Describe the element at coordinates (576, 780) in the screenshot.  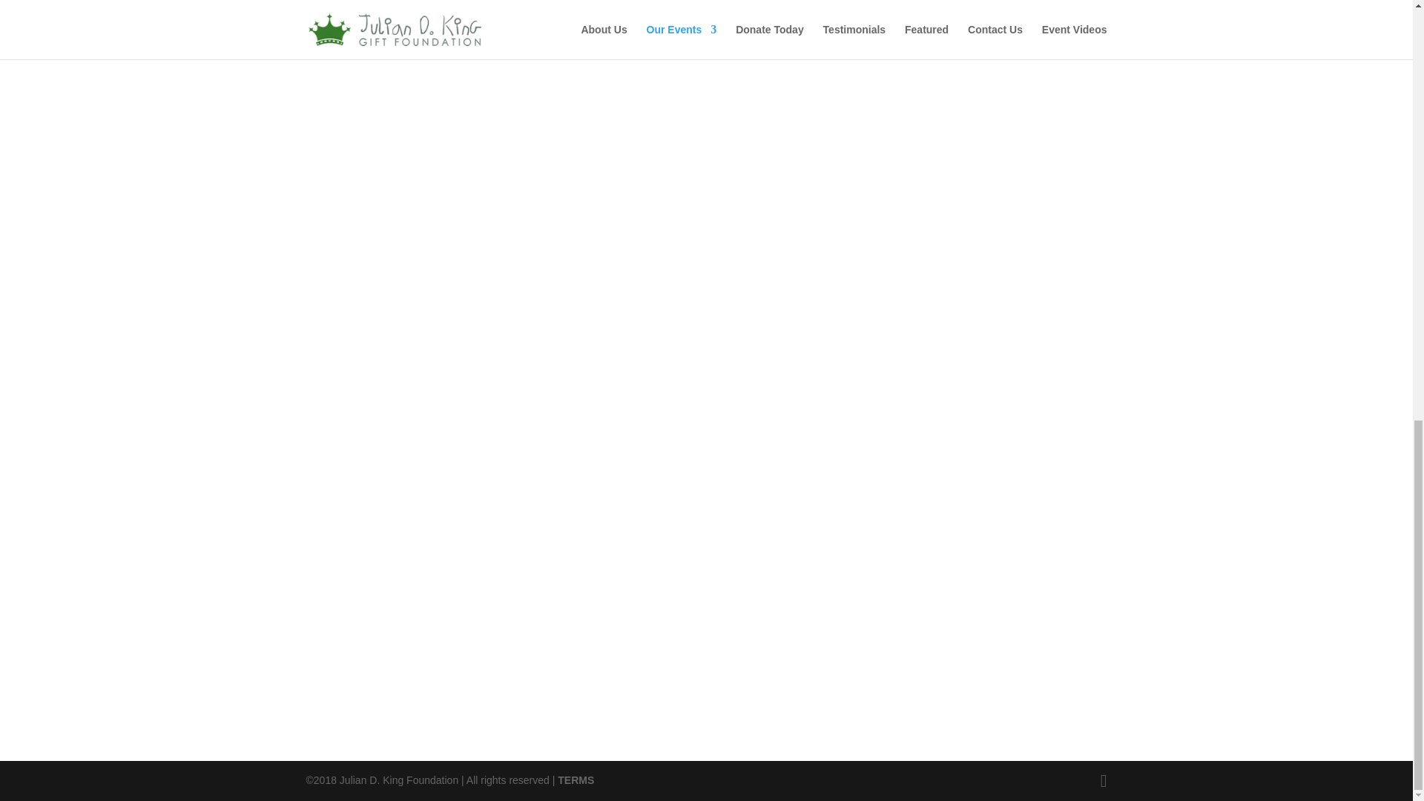
I see `TERMS` at that location.